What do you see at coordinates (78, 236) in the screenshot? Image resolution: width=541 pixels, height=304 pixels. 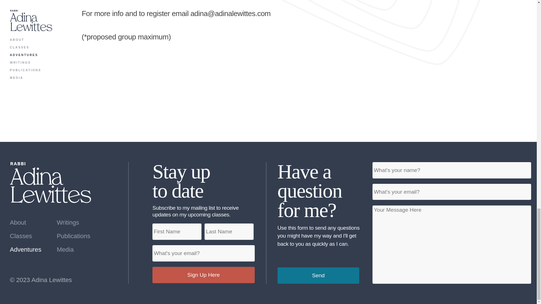 I see `Publications` at bounding box center [78, 236].